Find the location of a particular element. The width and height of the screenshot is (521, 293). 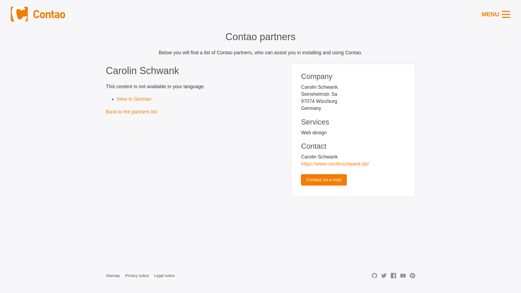

Contact via e-mail is located at coordinates (323, 180).